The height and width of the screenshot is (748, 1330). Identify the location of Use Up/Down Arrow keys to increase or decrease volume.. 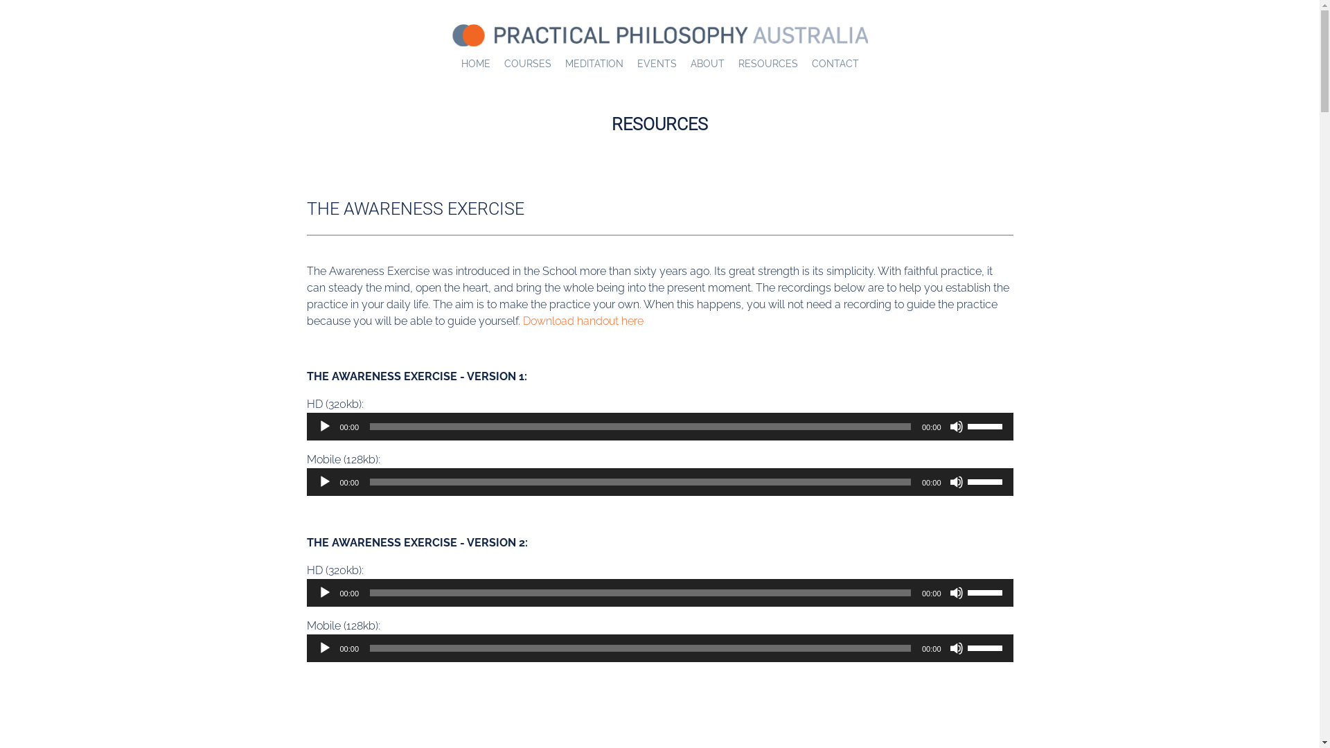
(986, 481).